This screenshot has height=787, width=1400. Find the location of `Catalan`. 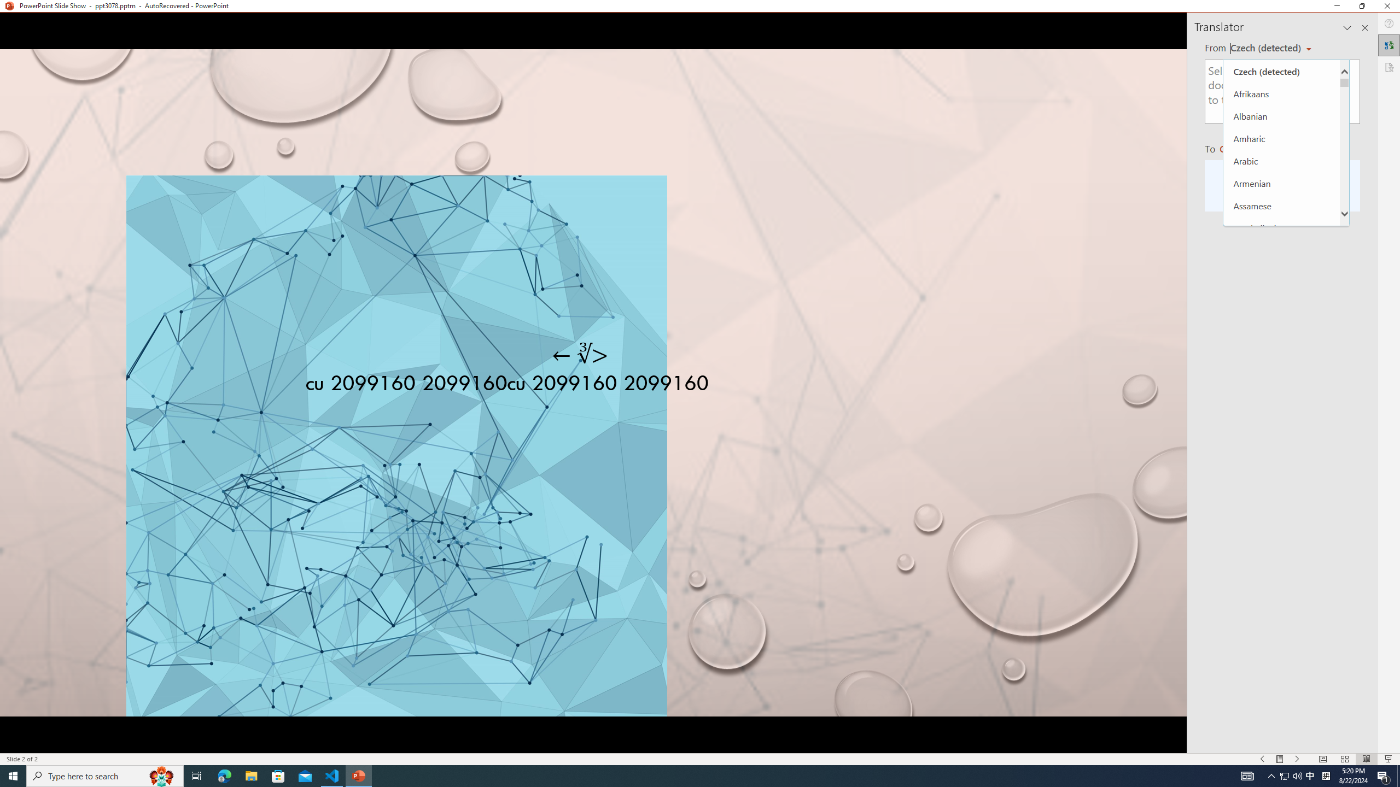

Catalan is located at coordinates (1281, 429).